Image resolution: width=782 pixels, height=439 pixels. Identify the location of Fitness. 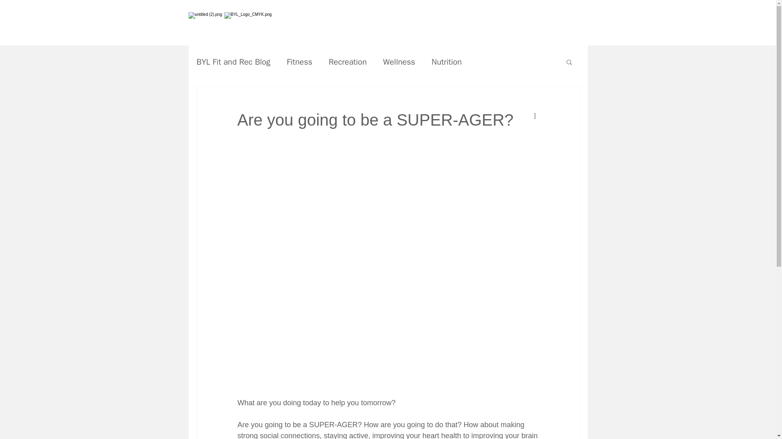
(299, 62).